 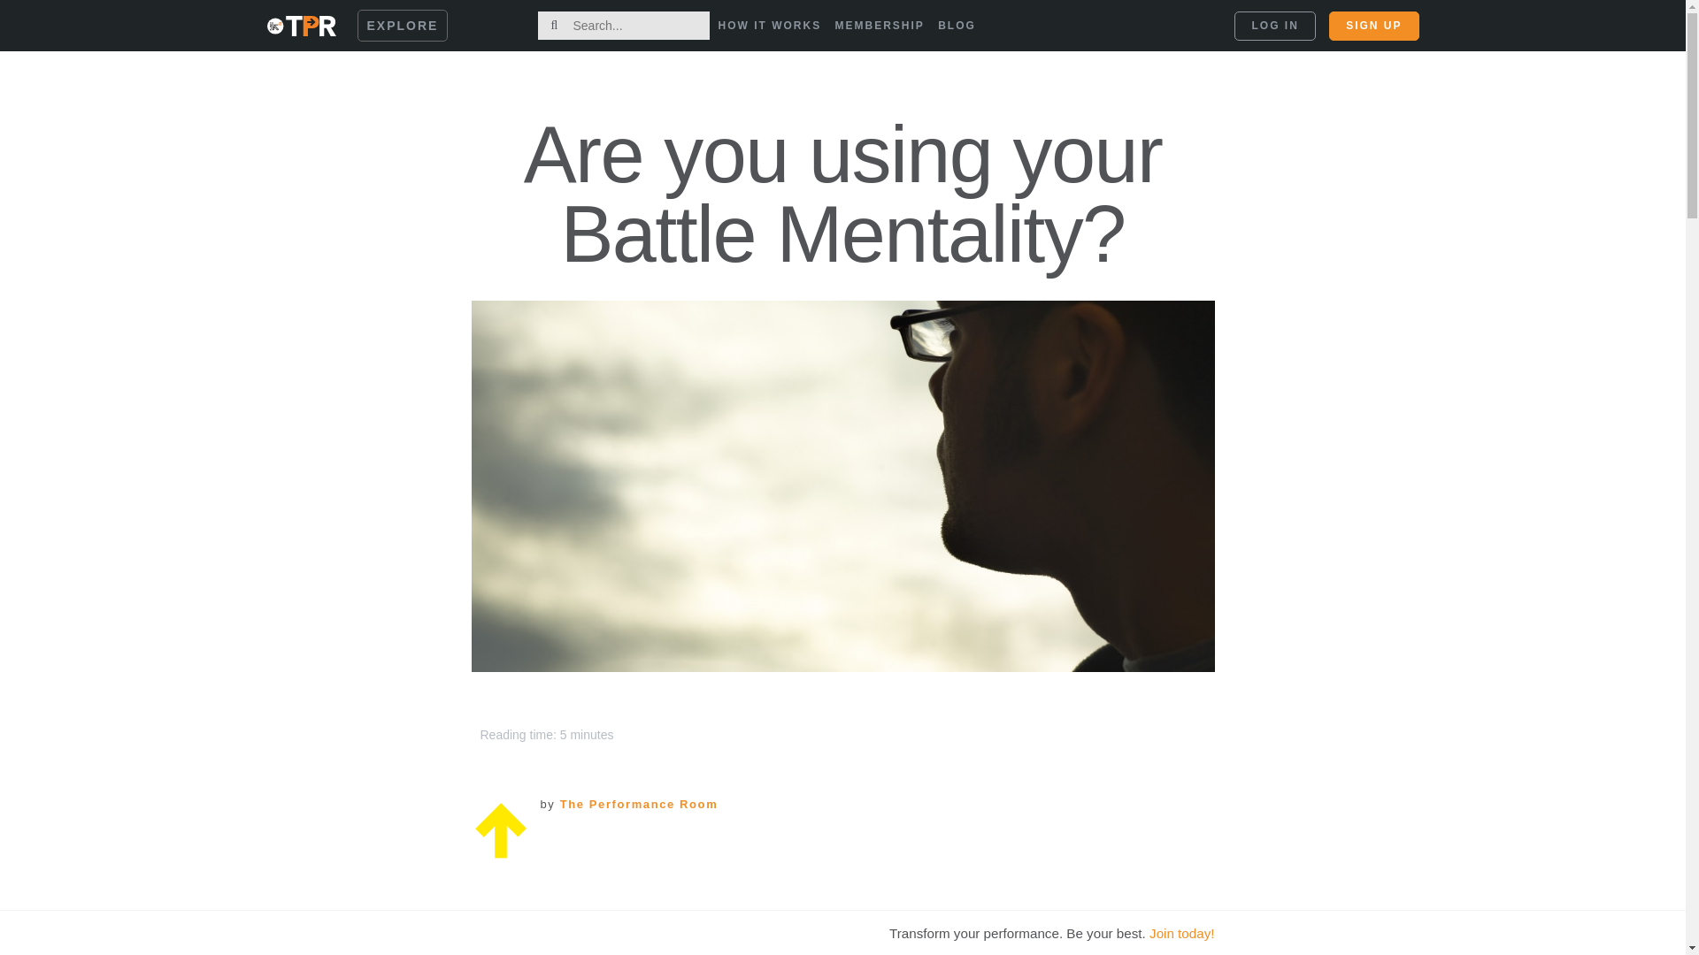 What do you see at coordinates (770, 26) in the screenshot?
I see `HOW IT WORKS` at bounding box center [770, 26].